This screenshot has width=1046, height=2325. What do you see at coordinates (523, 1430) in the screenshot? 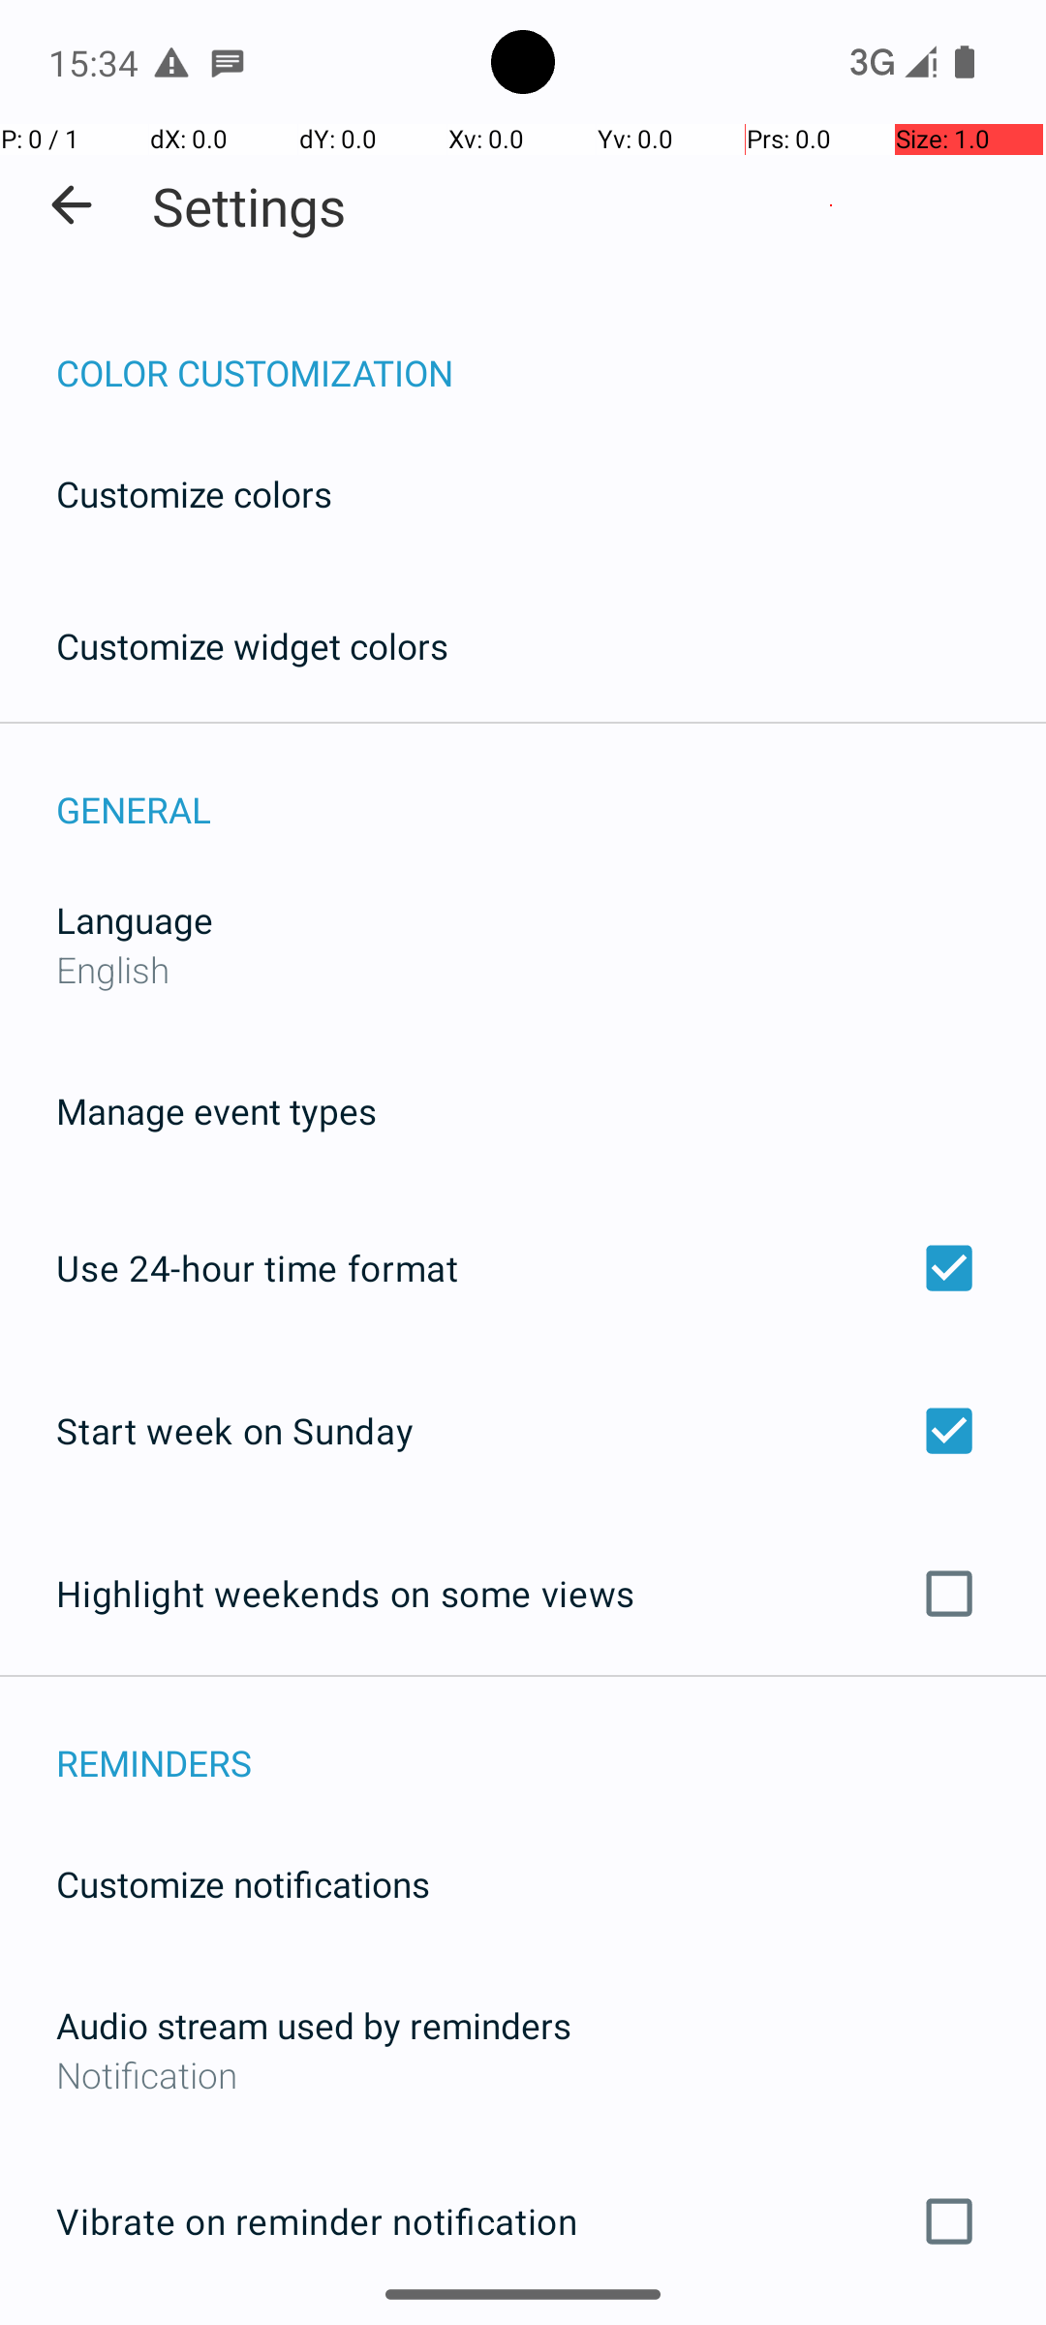
I see `Start week on Sunday` at bounding box center [523, 1430].